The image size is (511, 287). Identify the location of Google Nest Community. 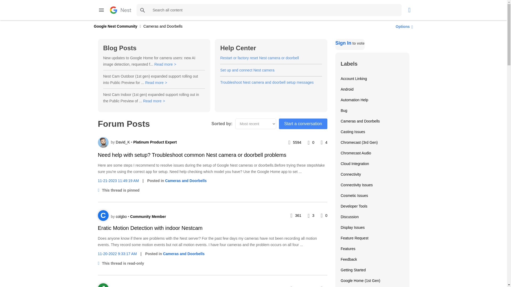
(120, 10).